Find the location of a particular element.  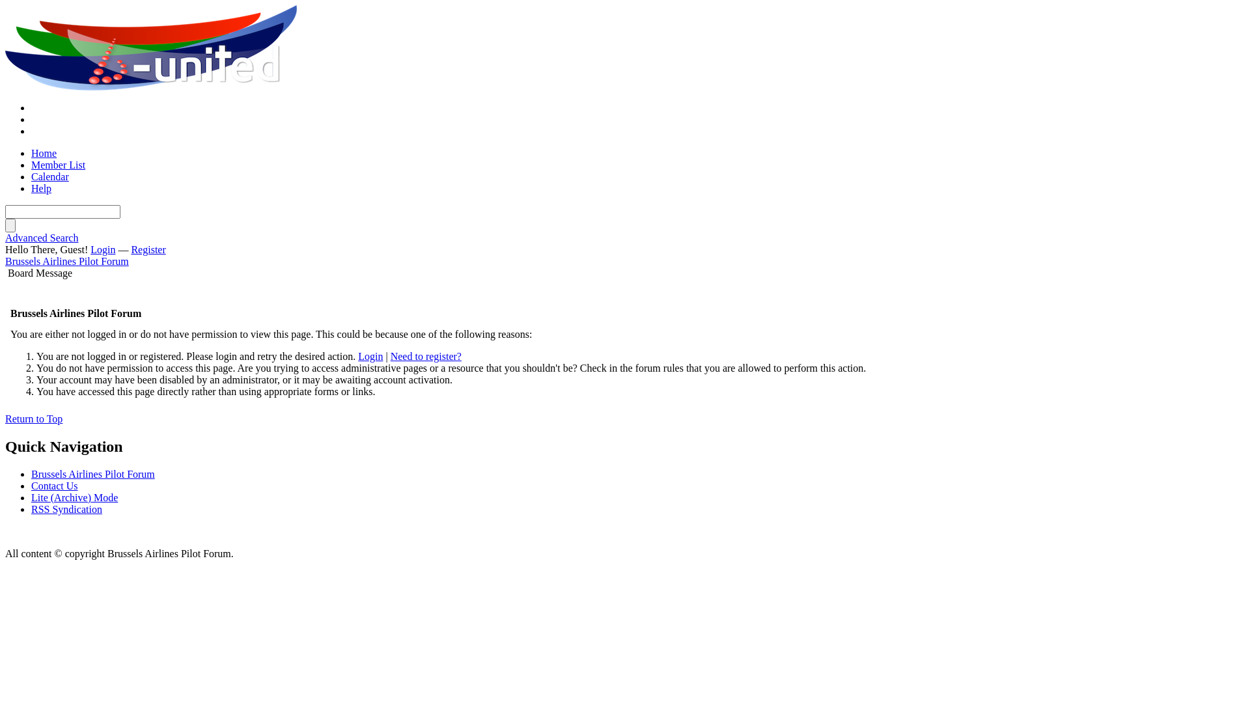

Register is located at coordinates (148, 250).